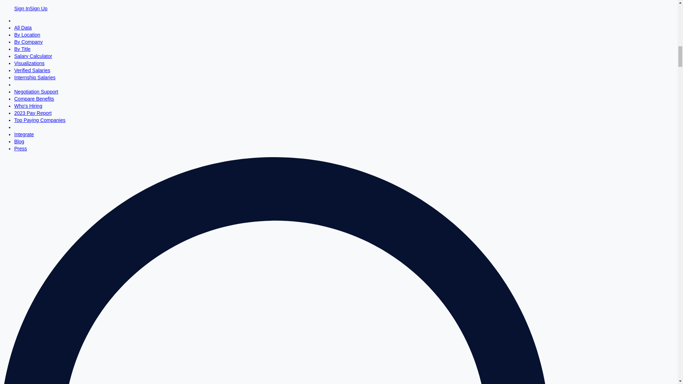 This screenshot has height=384, width=683. Describe the element at coordinates (28, 106) in the screenshot. I see `Who's Hiring` at that location.